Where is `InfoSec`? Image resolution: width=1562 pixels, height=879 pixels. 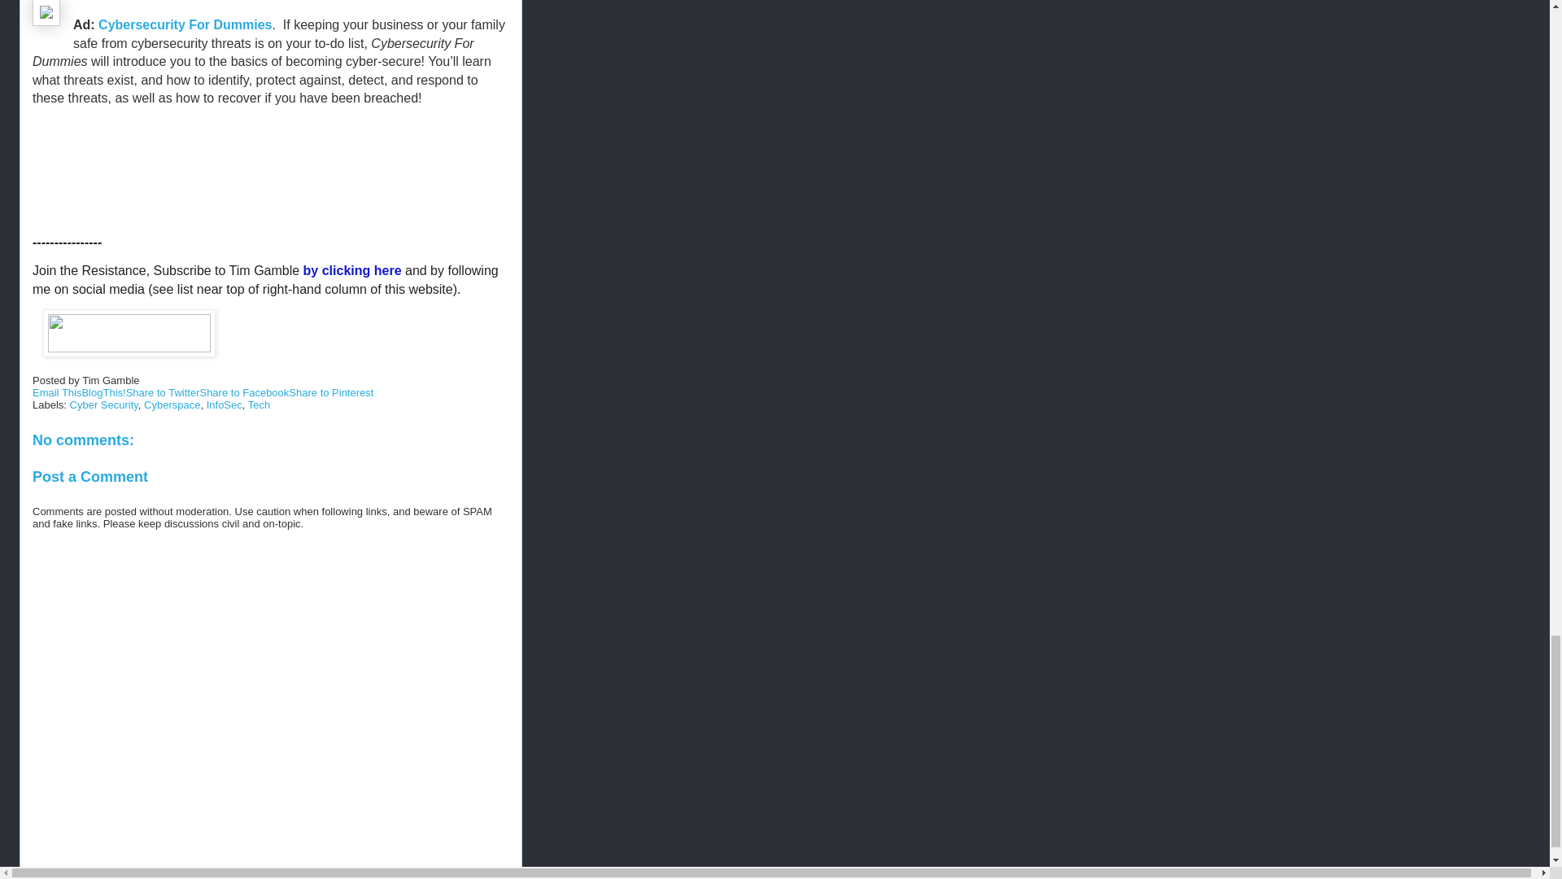
InfoSec is located at coordinates (224, 405).